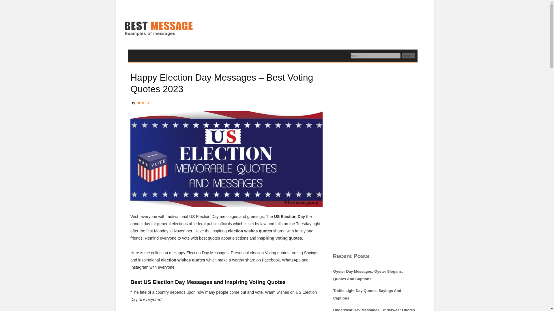 The height and width of the screenshot is (311, 554). Describe the element at coordinates (158, 29) in the screenshot. I see `Best Message` at that location.